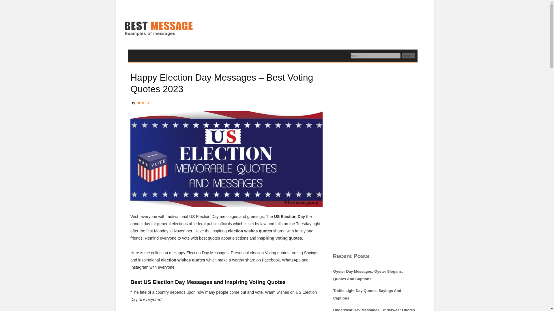 The height and width of the screenshot is (311, 554). Describe the element at coordinates (158, 29) in the screenshot. I see `Best Message` at that location.